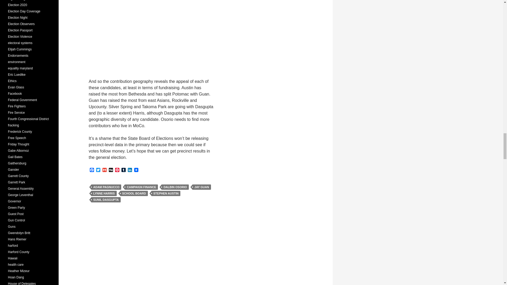 Image resolution: width=507 pixels, height=285 pixels. Describe the element at coordinates (111, 170) in the screenshot. I see `Digg` at that location.